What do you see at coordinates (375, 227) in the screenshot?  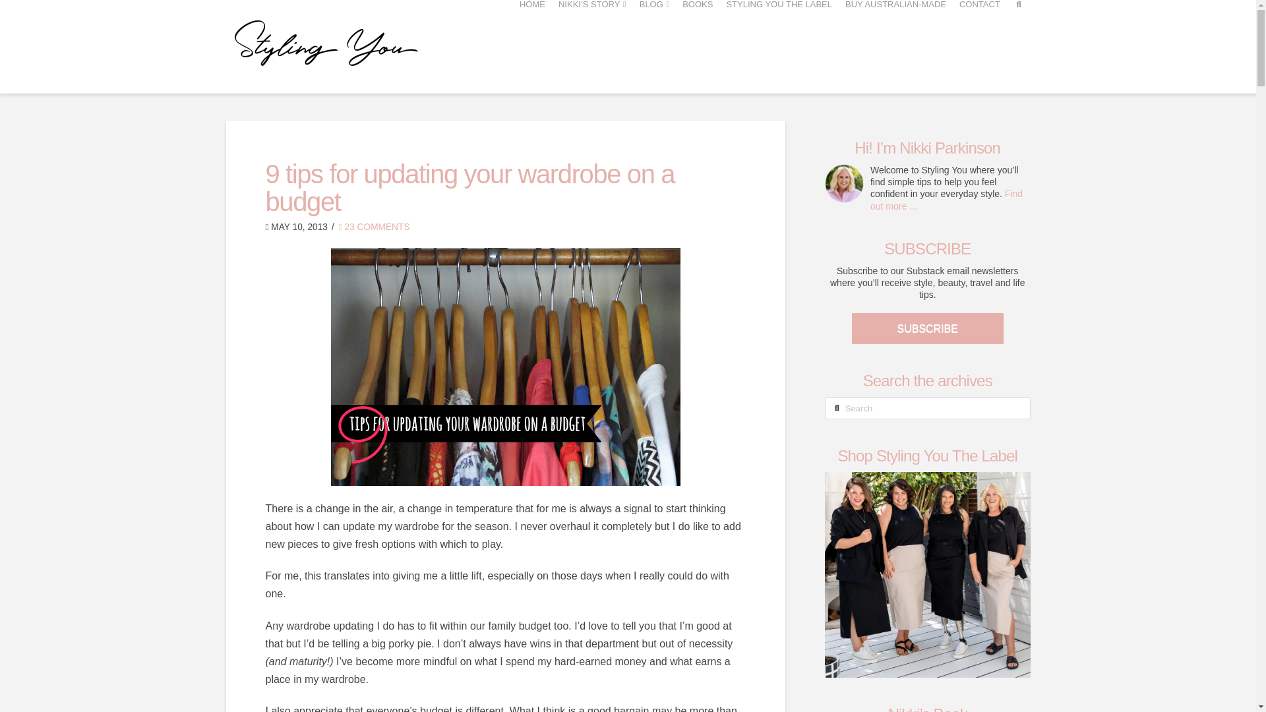 I see `23 COMMENTS` at bounding box center [375, 227].